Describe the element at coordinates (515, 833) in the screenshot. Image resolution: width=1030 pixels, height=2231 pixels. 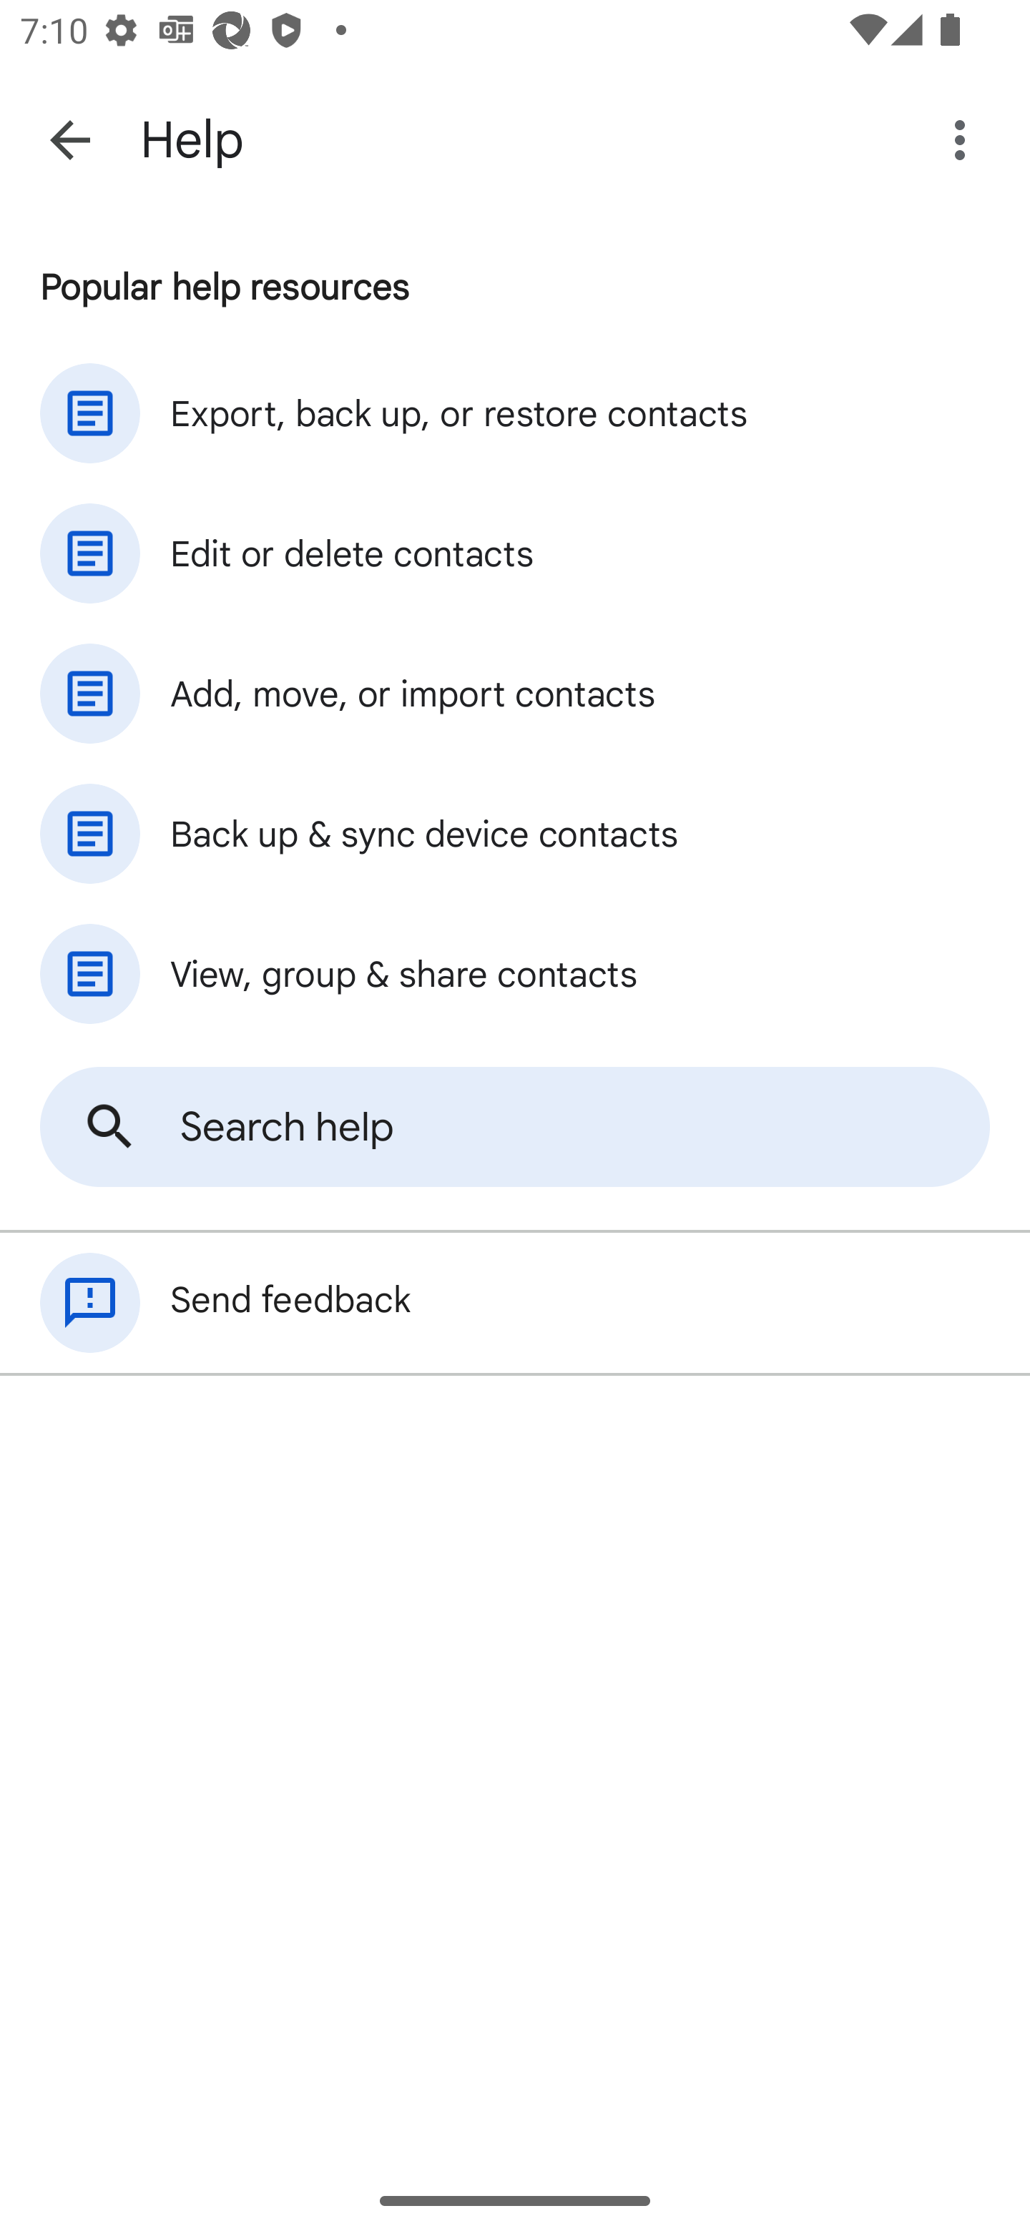
I see `Back up & sync device contacts` at that location.